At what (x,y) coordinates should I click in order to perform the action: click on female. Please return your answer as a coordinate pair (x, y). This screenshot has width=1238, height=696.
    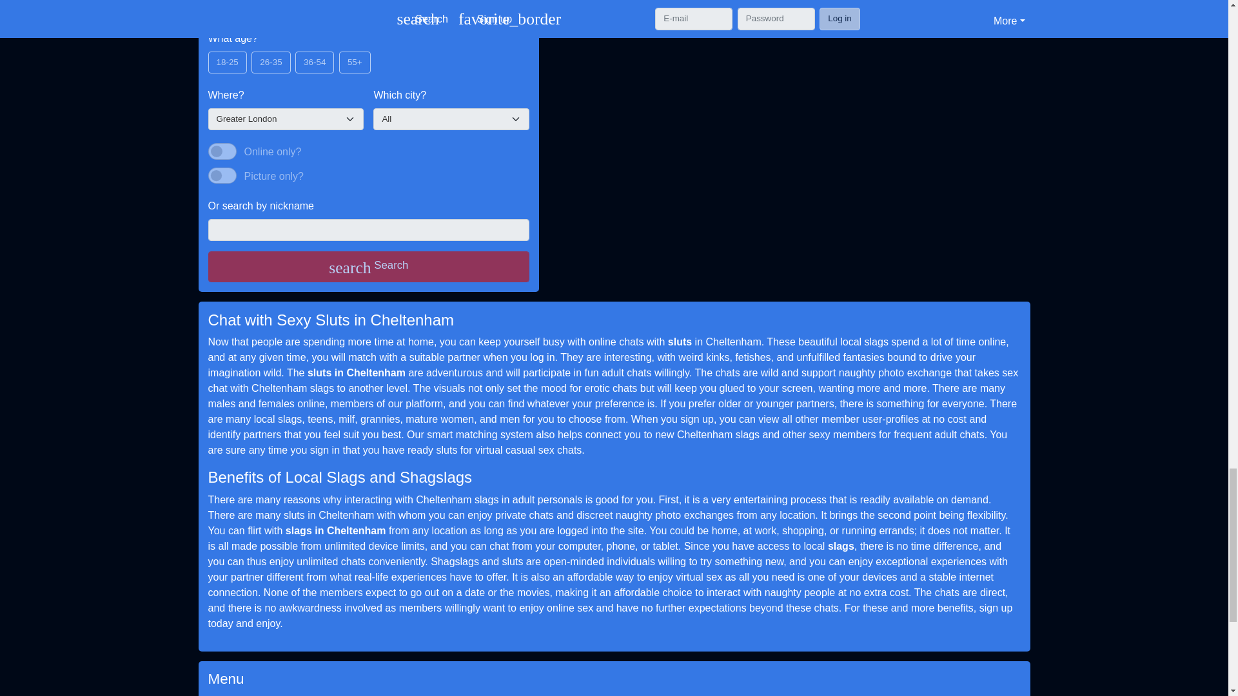
    Looking at the image, I should click on (252, 3).